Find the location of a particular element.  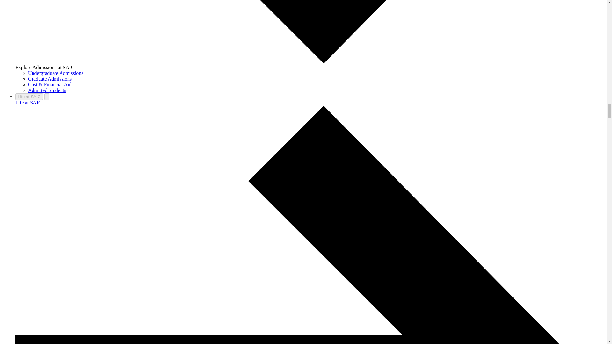

Life at SAIC is located at coordinates (28, 103).